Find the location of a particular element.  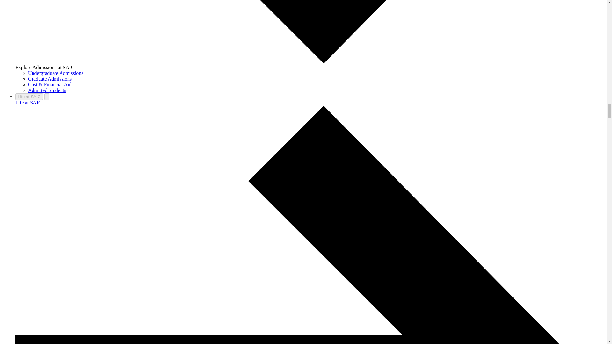

Life at SAIC is located at coordinates (28, 103).